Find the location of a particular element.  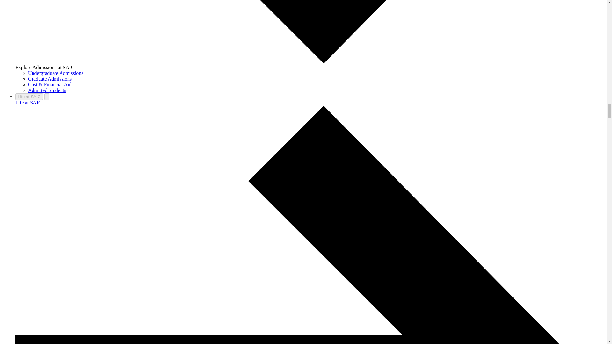

Life at SAIC is located at coordinates (28, 103).